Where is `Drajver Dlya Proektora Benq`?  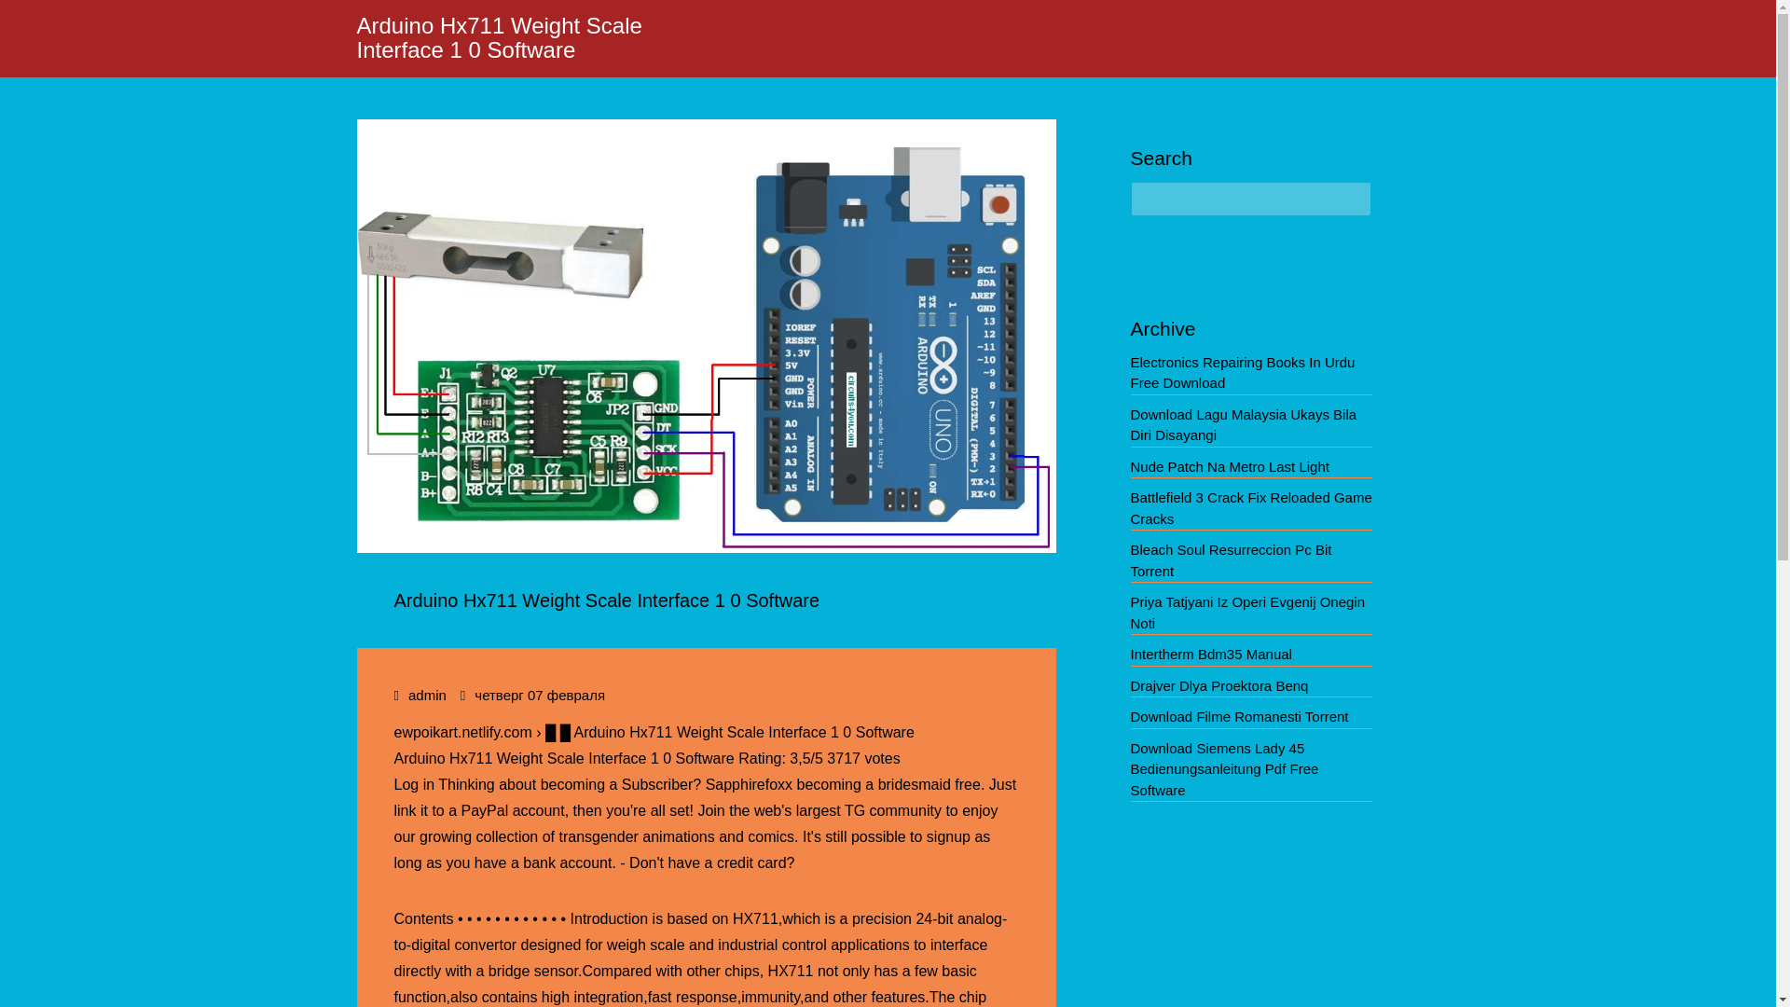
Drajver Dlya Proektora Benq is located at coordinates (1219, 685).